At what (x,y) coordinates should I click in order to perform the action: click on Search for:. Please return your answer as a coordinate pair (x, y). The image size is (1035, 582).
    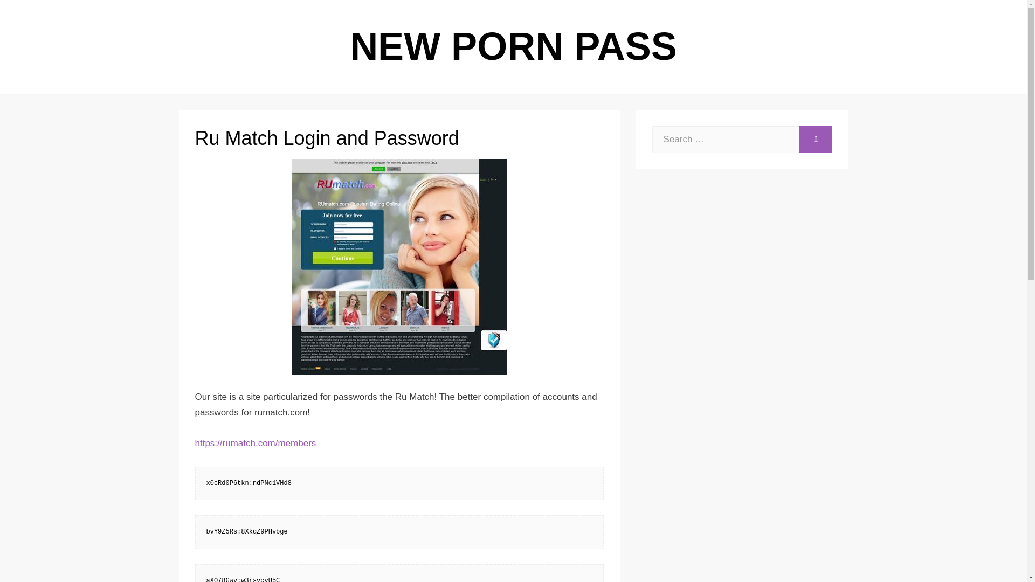
    Looking at the image, I should click on (726, 140).